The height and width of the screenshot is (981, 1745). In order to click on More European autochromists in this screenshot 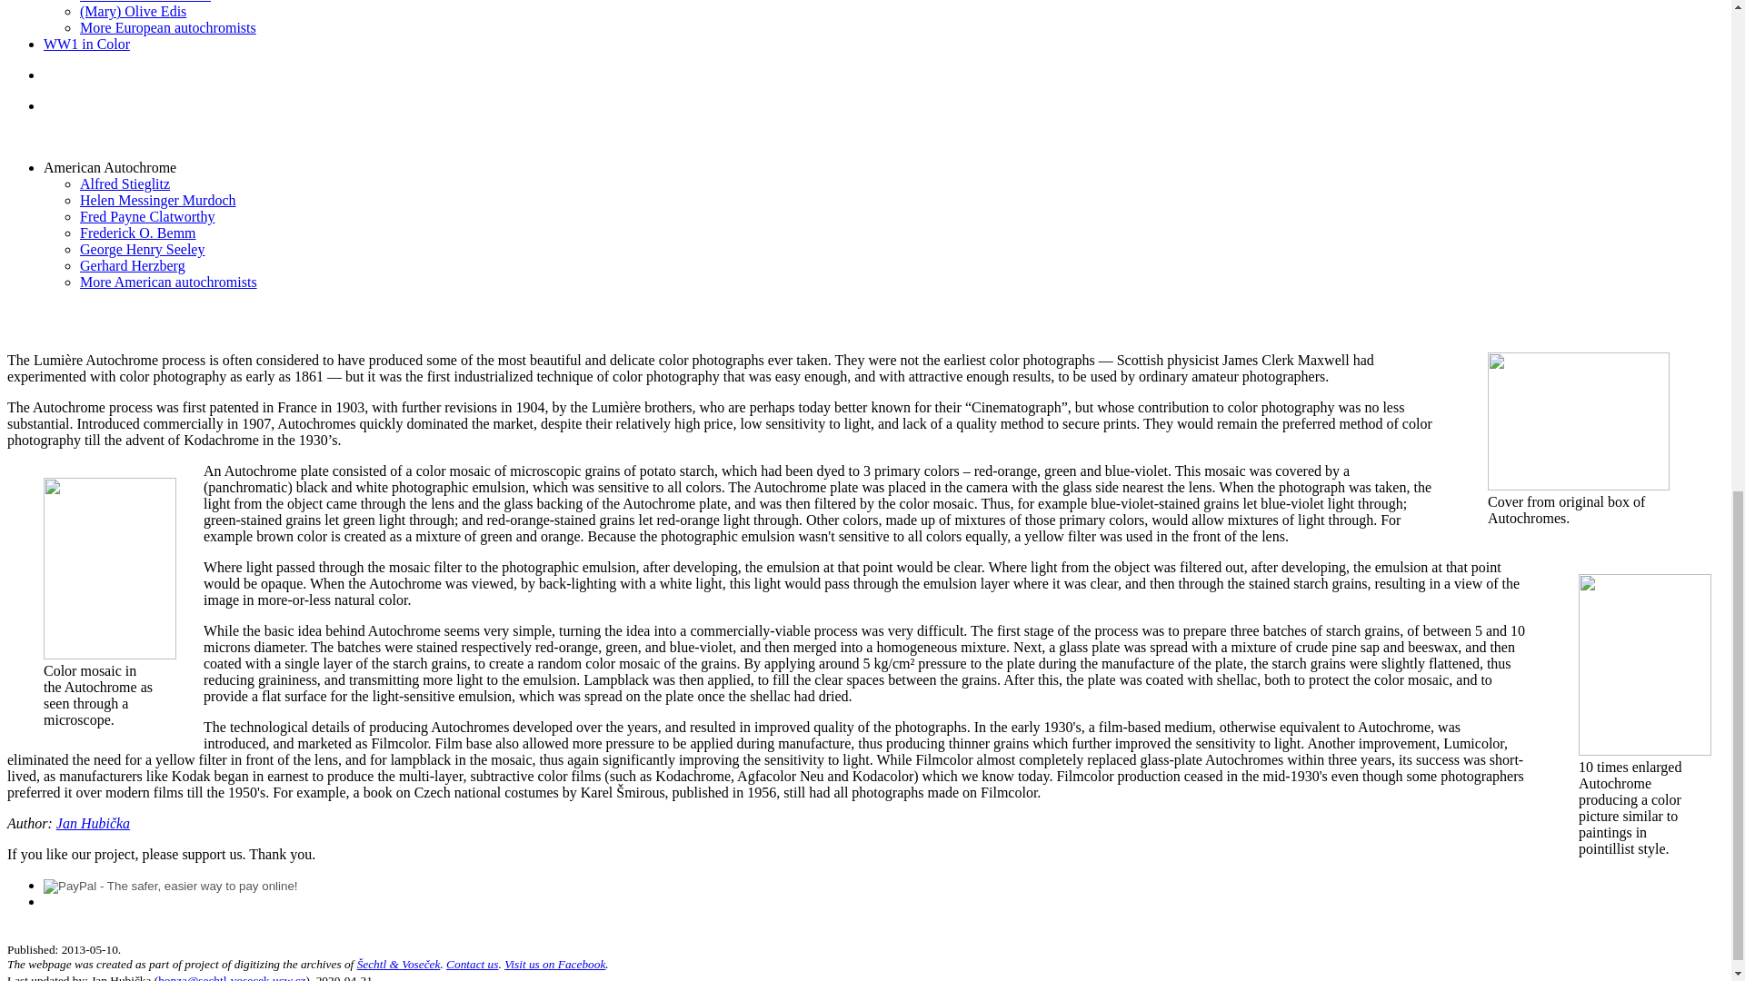, I will do `click(168, 27)`.